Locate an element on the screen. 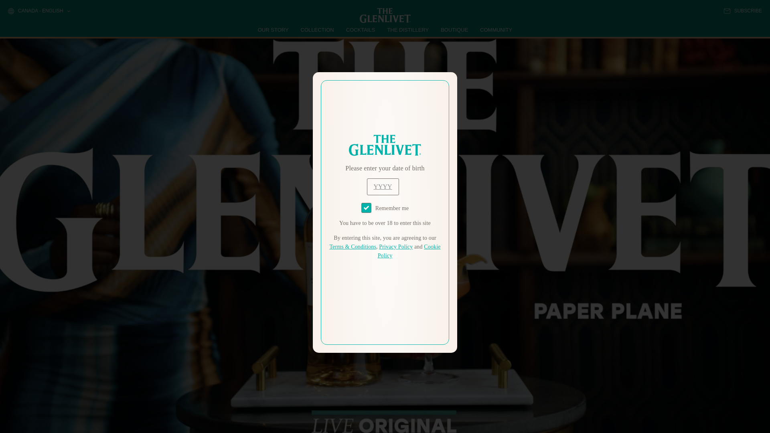 The height and width of the screenshot is (433, 770). SUBSCRIBE is located at coordinates (743, 11).